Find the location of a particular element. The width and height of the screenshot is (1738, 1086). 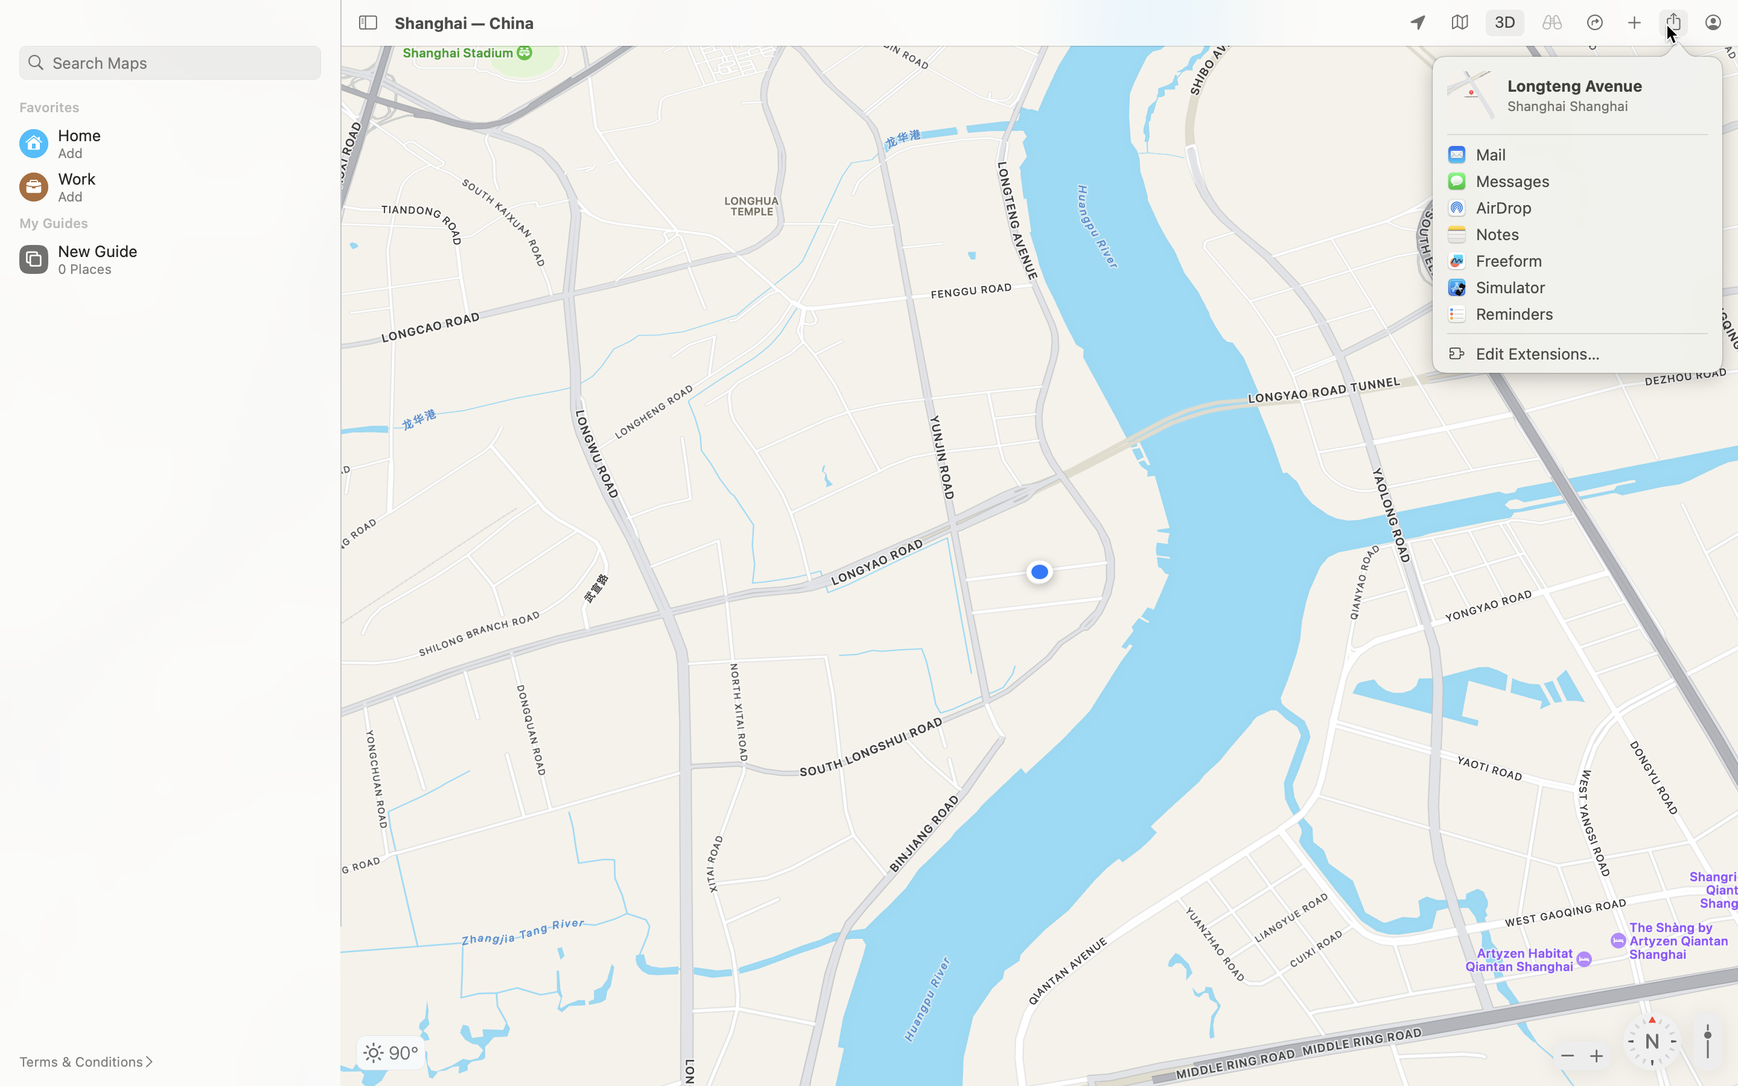

1 is located at coordinates (1505, 23).